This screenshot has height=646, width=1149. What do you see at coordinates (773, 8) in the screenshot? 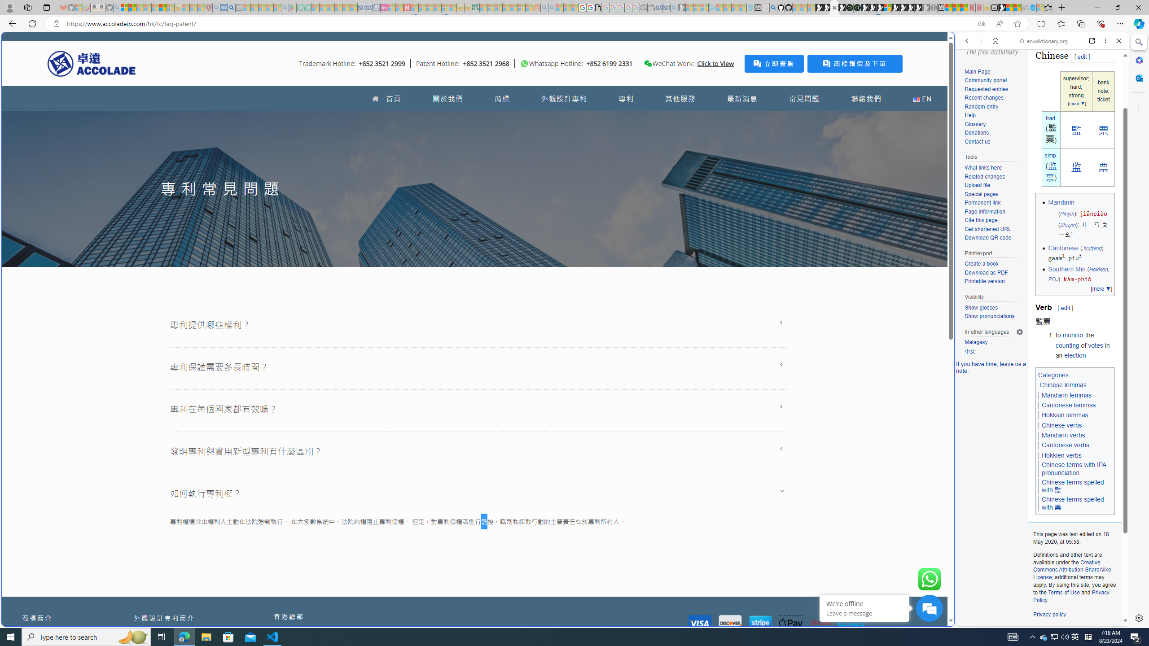
I see `github - Search` at bounding box center [773, 8].